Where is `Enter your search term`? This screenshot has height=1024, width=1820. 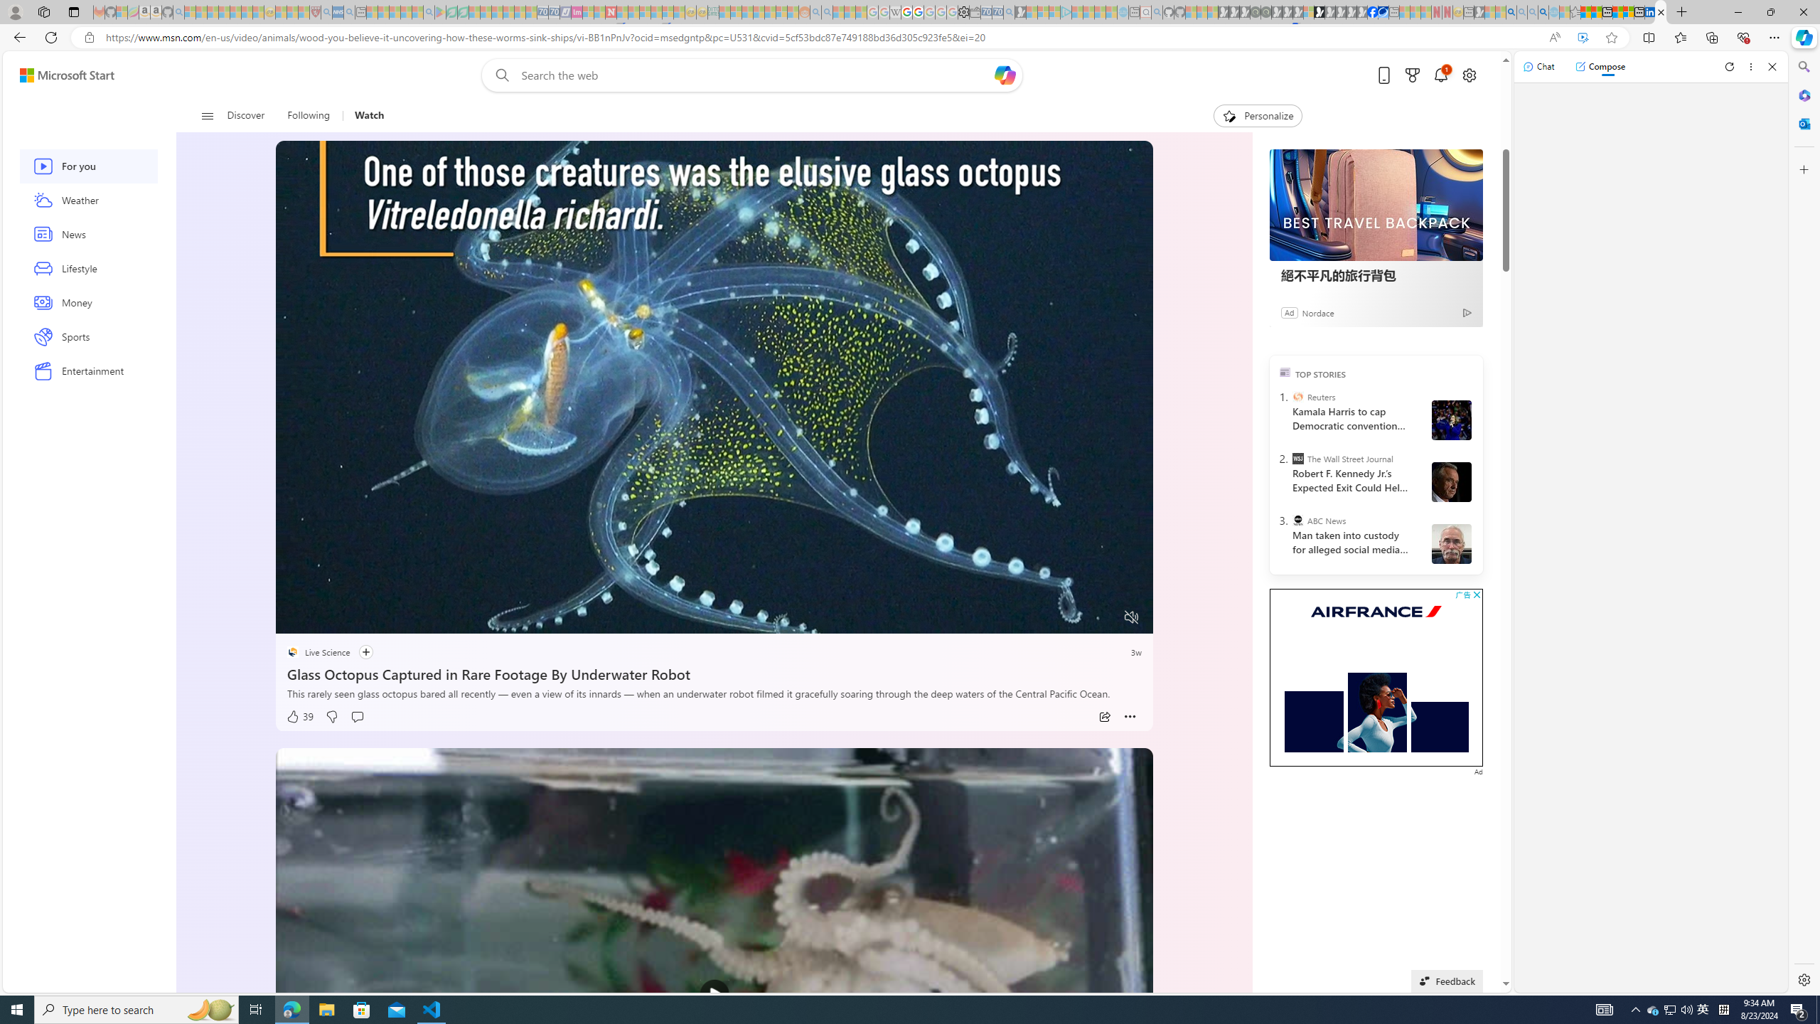 Enter your search term is located at coordinates (755, 75).